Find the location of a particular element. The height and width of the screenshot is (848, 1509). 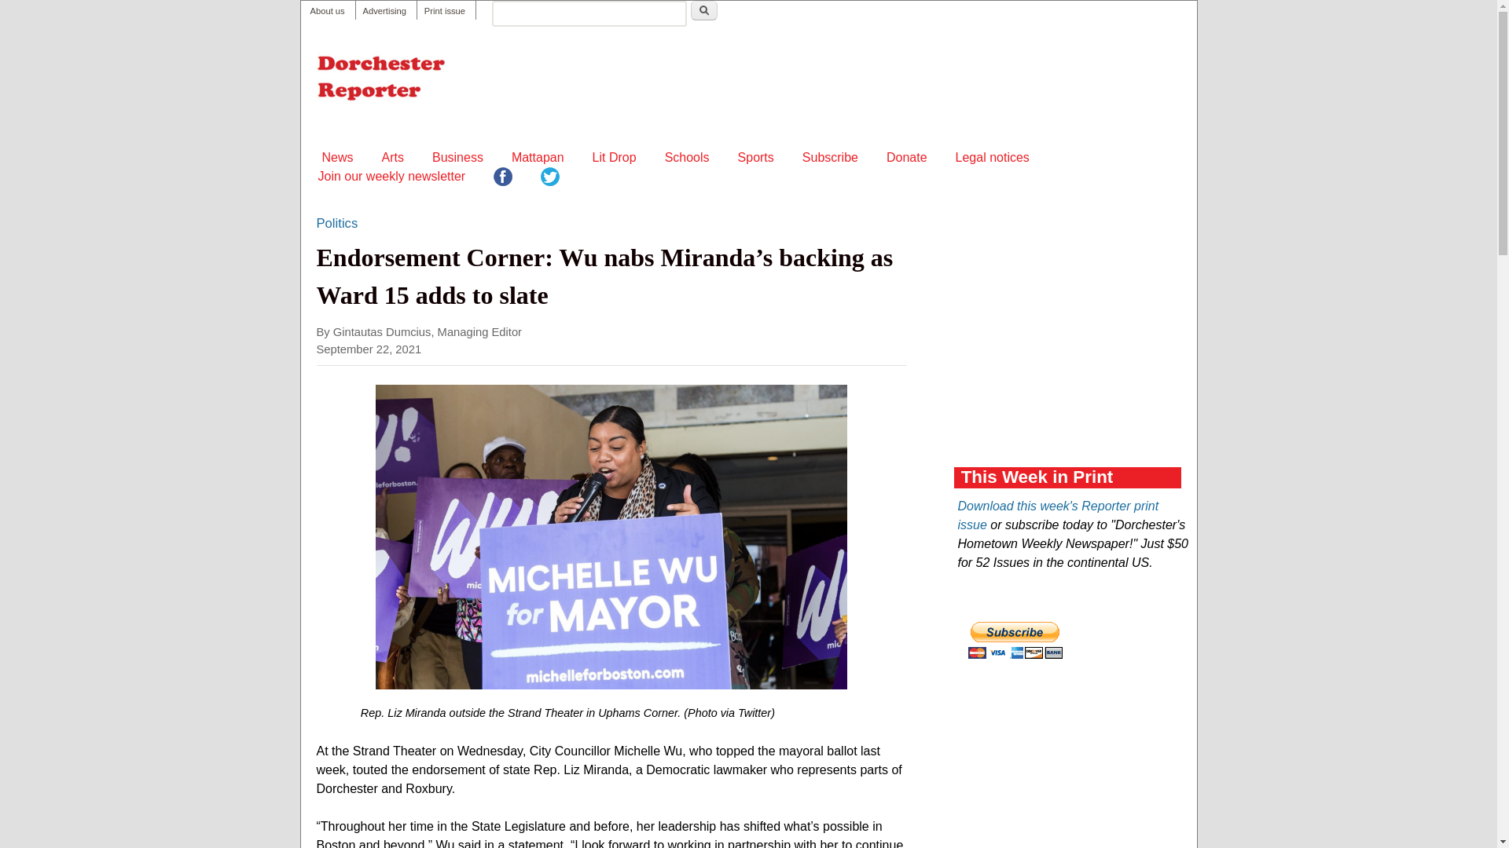

Advertising is located at coordinates (384, 11).